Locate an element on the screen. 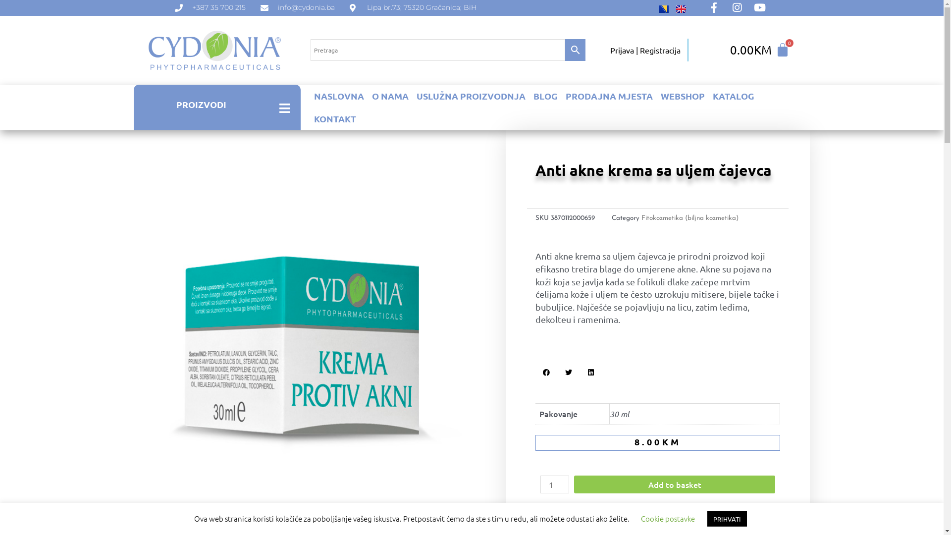  Cookie postavke is located at coordinates (668, 518).